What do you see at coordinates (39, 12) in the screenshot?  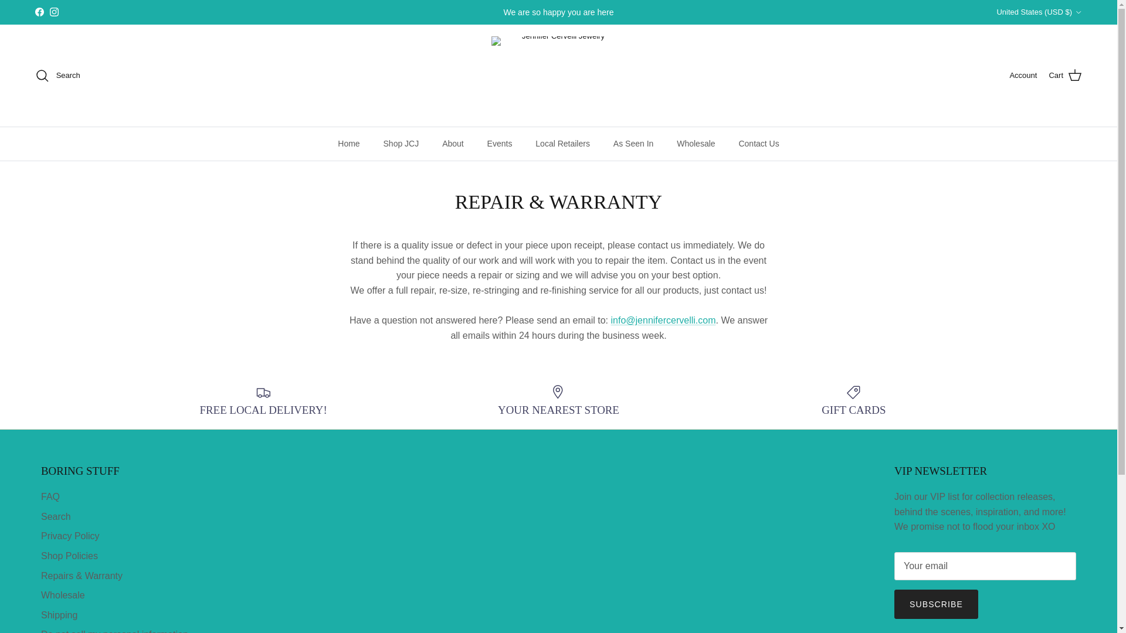 I see `Facebook` at bounding box center [39, 12].